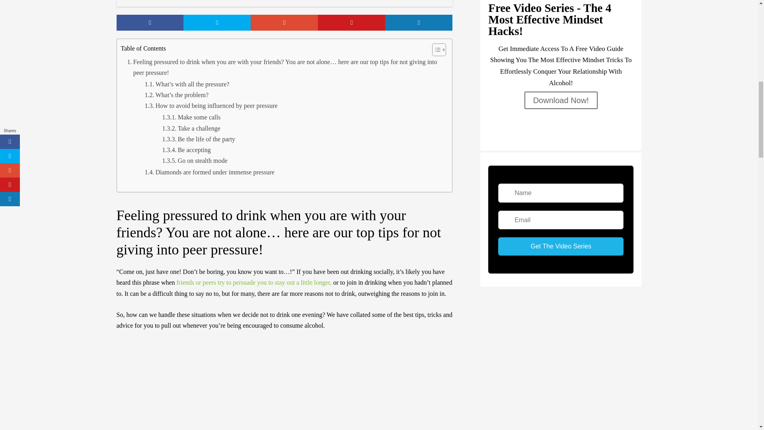  Describe the element at coordinates (191, 117) in the screenshot. I see `Make some calls` at that location.